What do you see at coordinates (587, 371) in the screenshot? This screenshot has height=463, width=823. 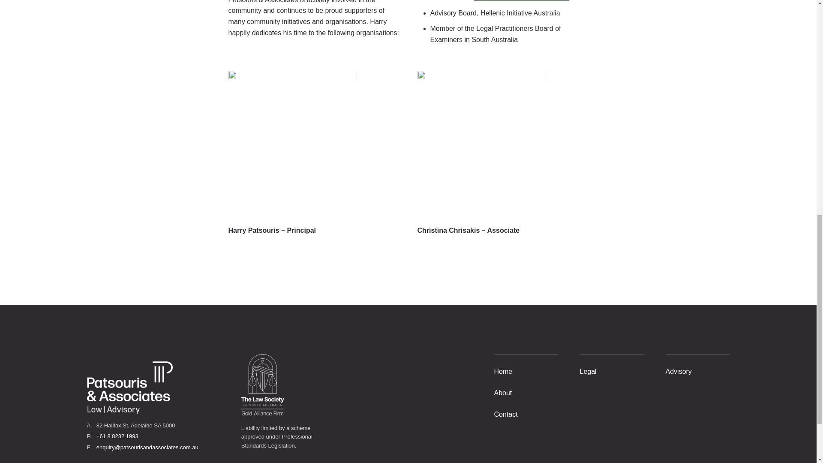 I see `Legal` at bounding box center [587, 371].